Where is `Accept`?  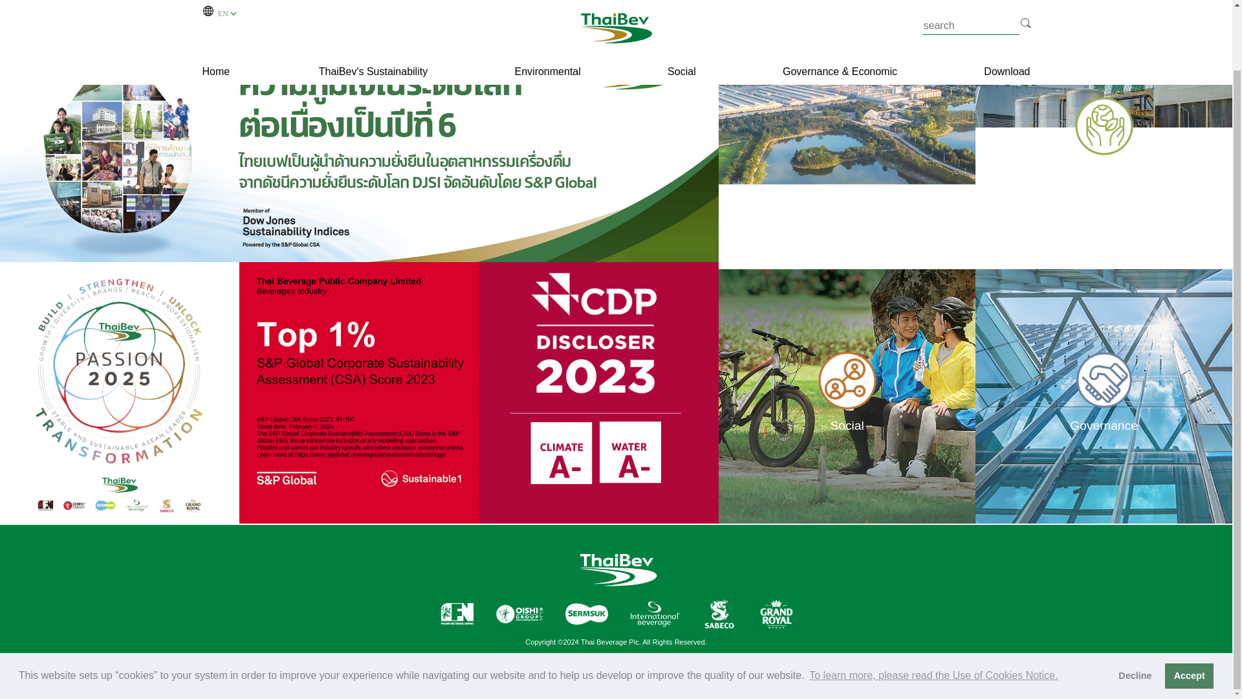
Accept is located at coordinates (1189, 607).